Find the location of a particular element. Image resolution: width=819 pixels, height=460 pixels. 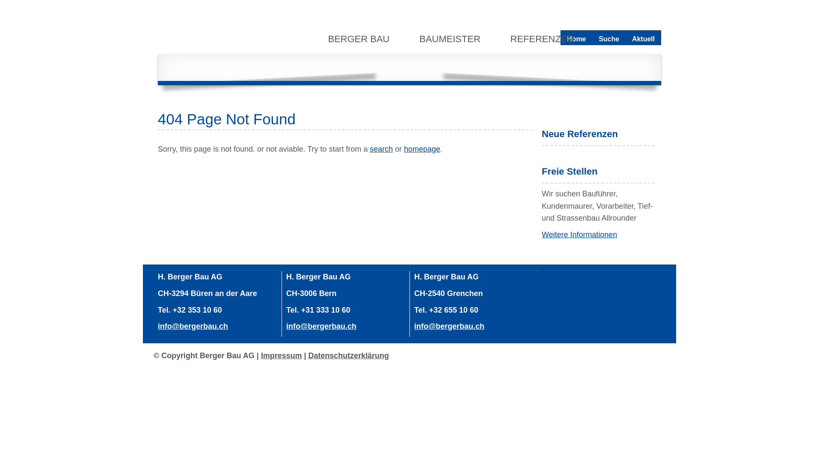

Impressum is located at coordinates (282, 356).